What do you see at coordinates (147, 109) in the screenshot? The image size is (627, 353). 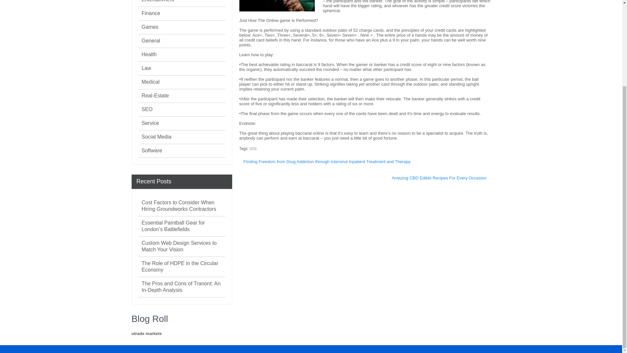 I see `SEO` at bounding box center [147, 109].